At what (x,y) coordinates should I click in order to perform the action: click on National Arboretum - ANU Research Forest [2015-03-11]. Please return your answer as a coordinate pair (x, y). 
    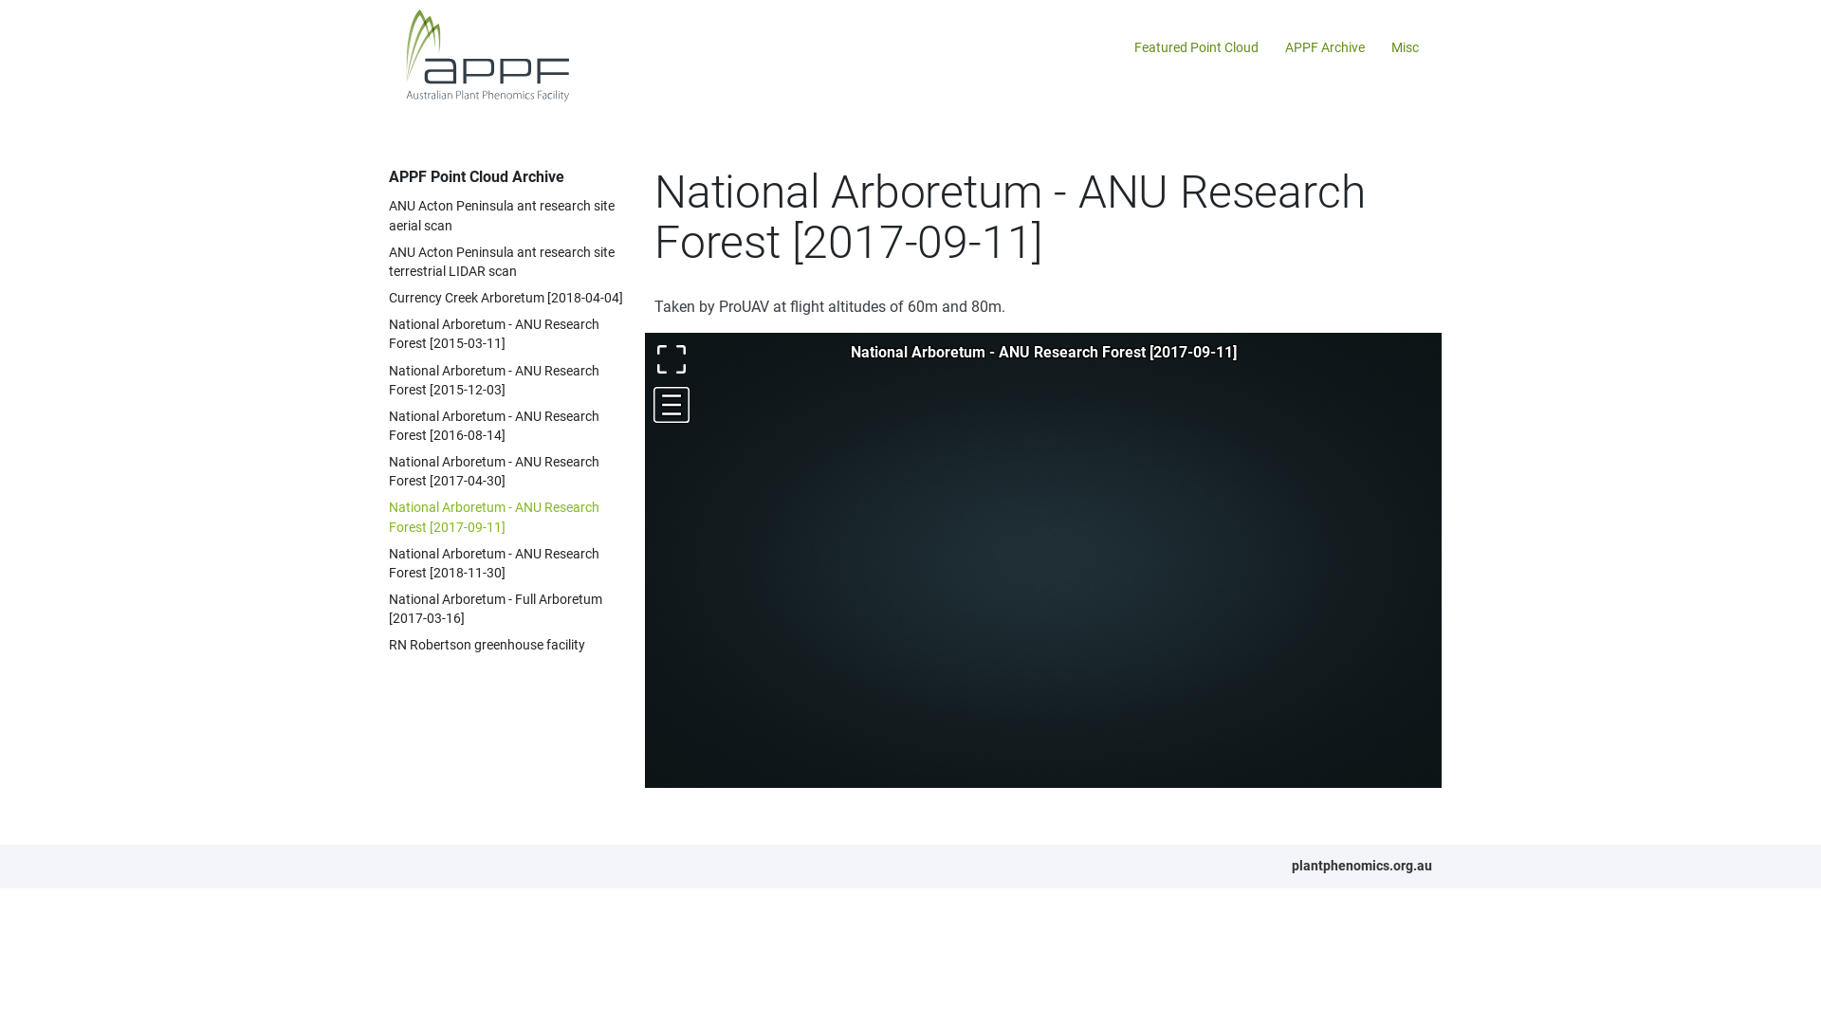
    Looking at the image, I should click on (494, 334).